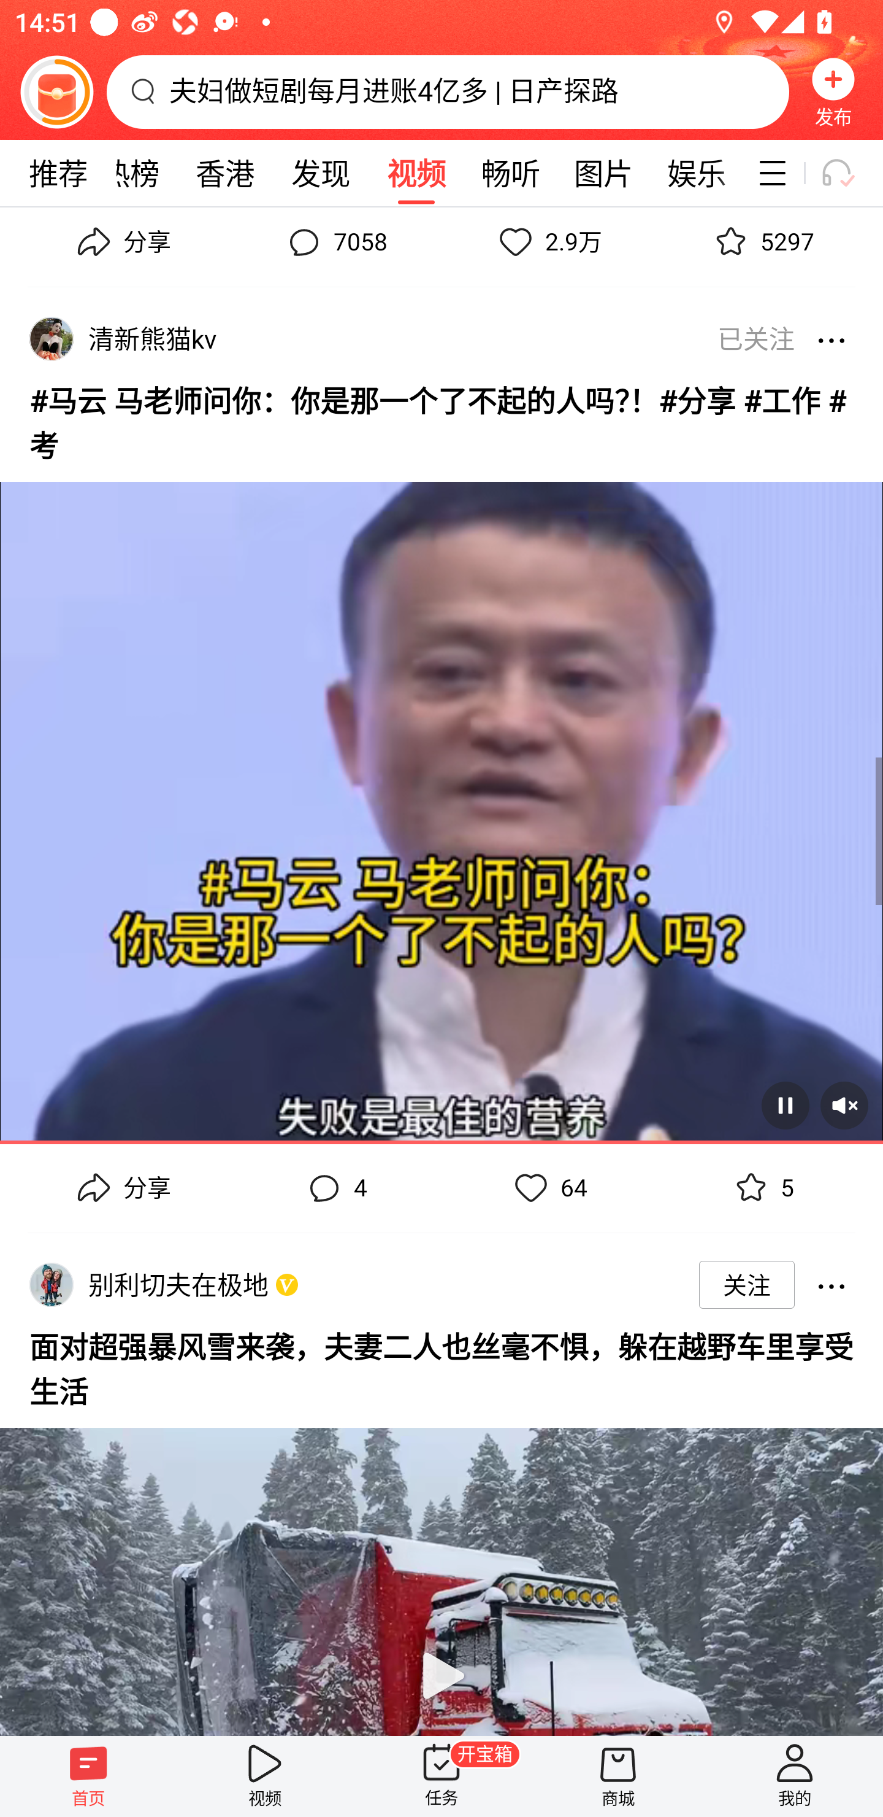  Describe the element at coordinates (335, 1188) in the screenshot. I see `评论,4 4` at that location.